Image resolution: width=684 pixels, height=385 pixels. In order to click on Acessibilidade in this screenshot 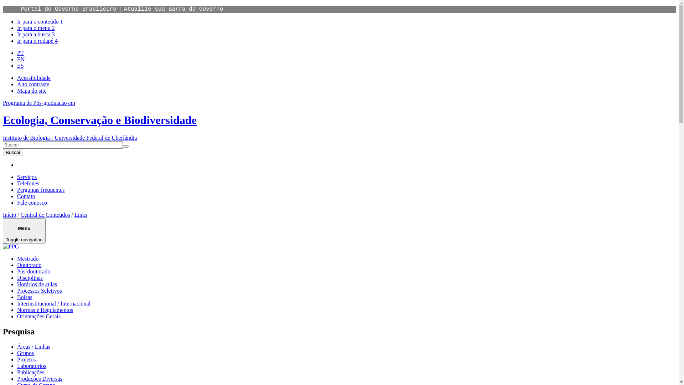, I will do `click(34, 78)`.